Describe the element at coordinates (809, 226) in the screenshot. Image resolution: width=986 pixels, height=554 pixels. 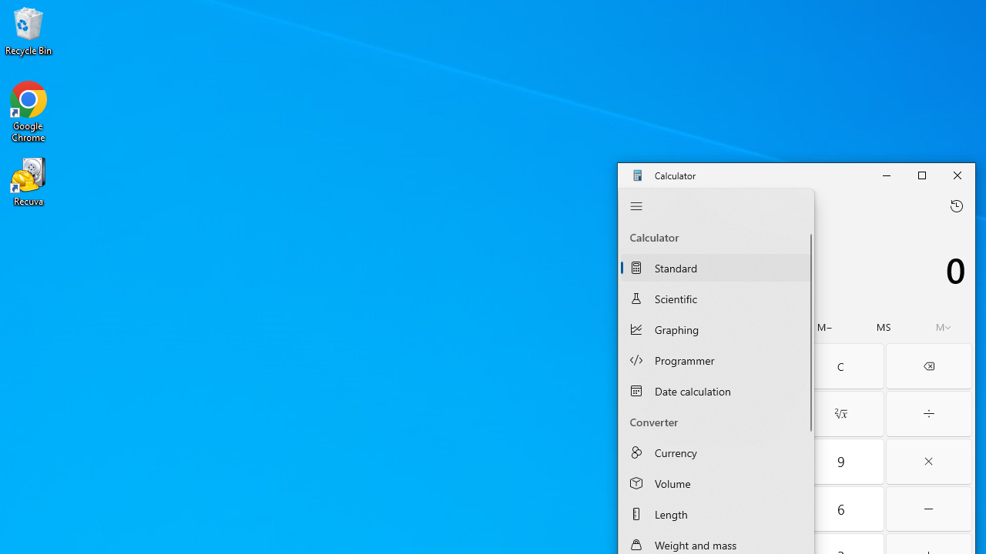
I see `Vertical Small Decrease` at that location.